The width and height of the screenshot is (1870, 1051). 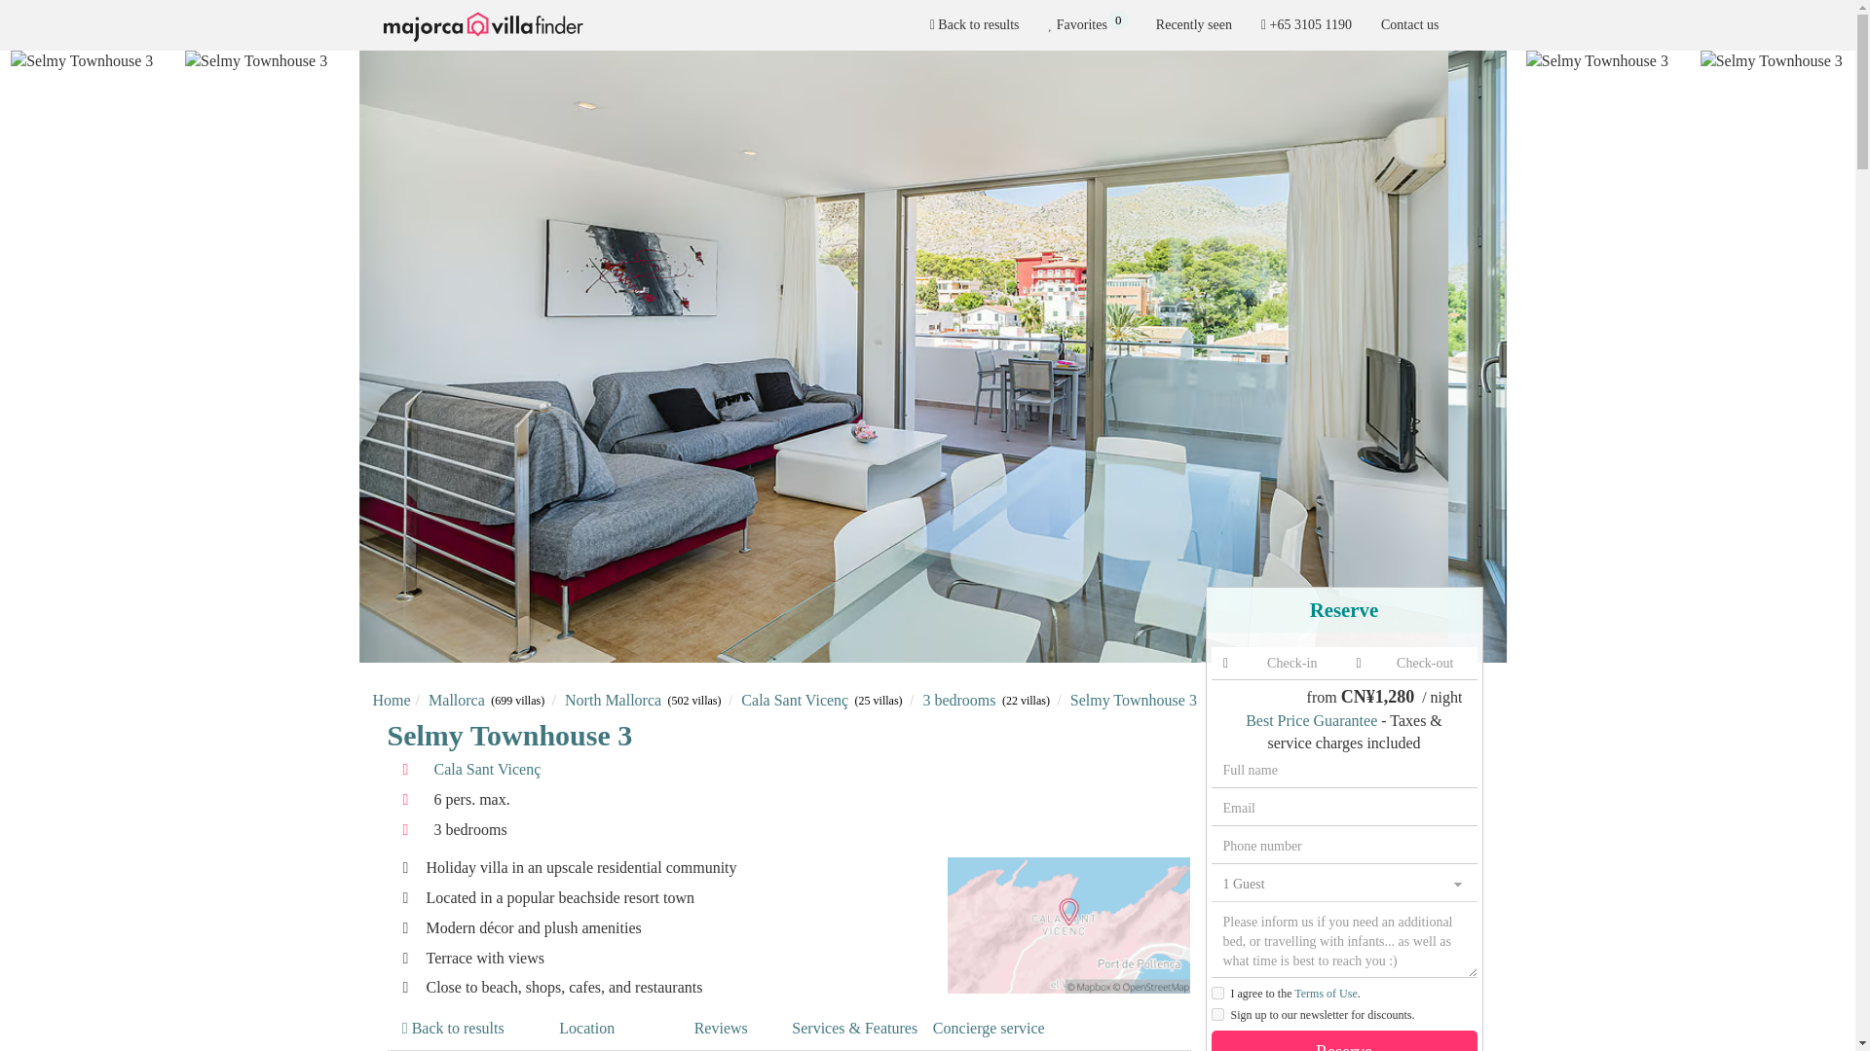 What do you see at coordinates (1194, 25) in the screenshot?
I see `Recently seen` at bounding box center [1194, 25].